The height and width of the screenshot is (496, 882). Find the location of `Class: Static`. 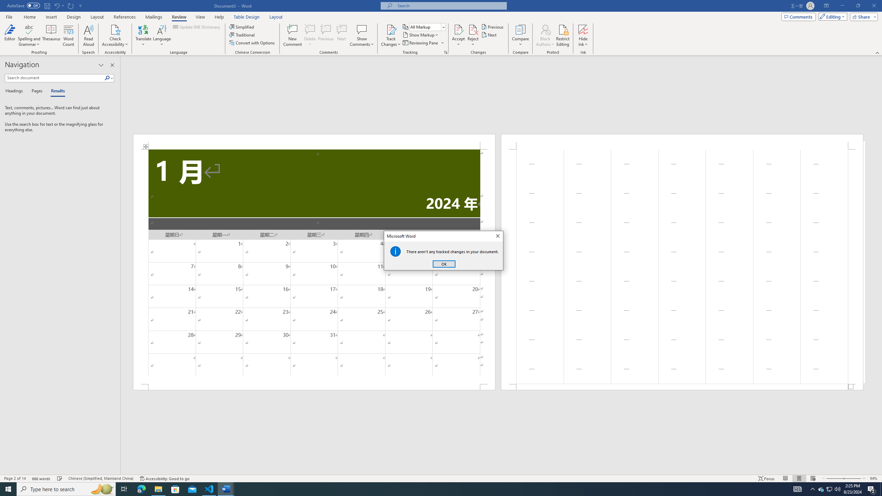

Class: Static is located at coordinates (396, 251).